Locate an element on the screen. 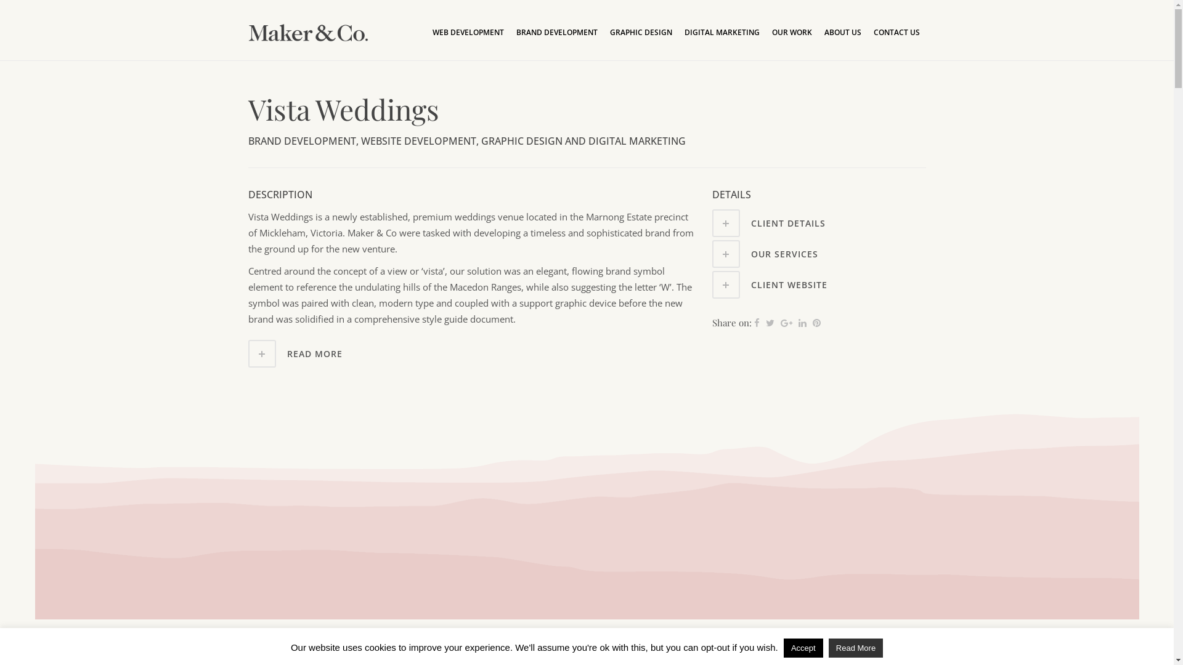 The height and width of the screenshot is (665, 1183). DIGITAL MARKETING is located at coordinates (722, 33).